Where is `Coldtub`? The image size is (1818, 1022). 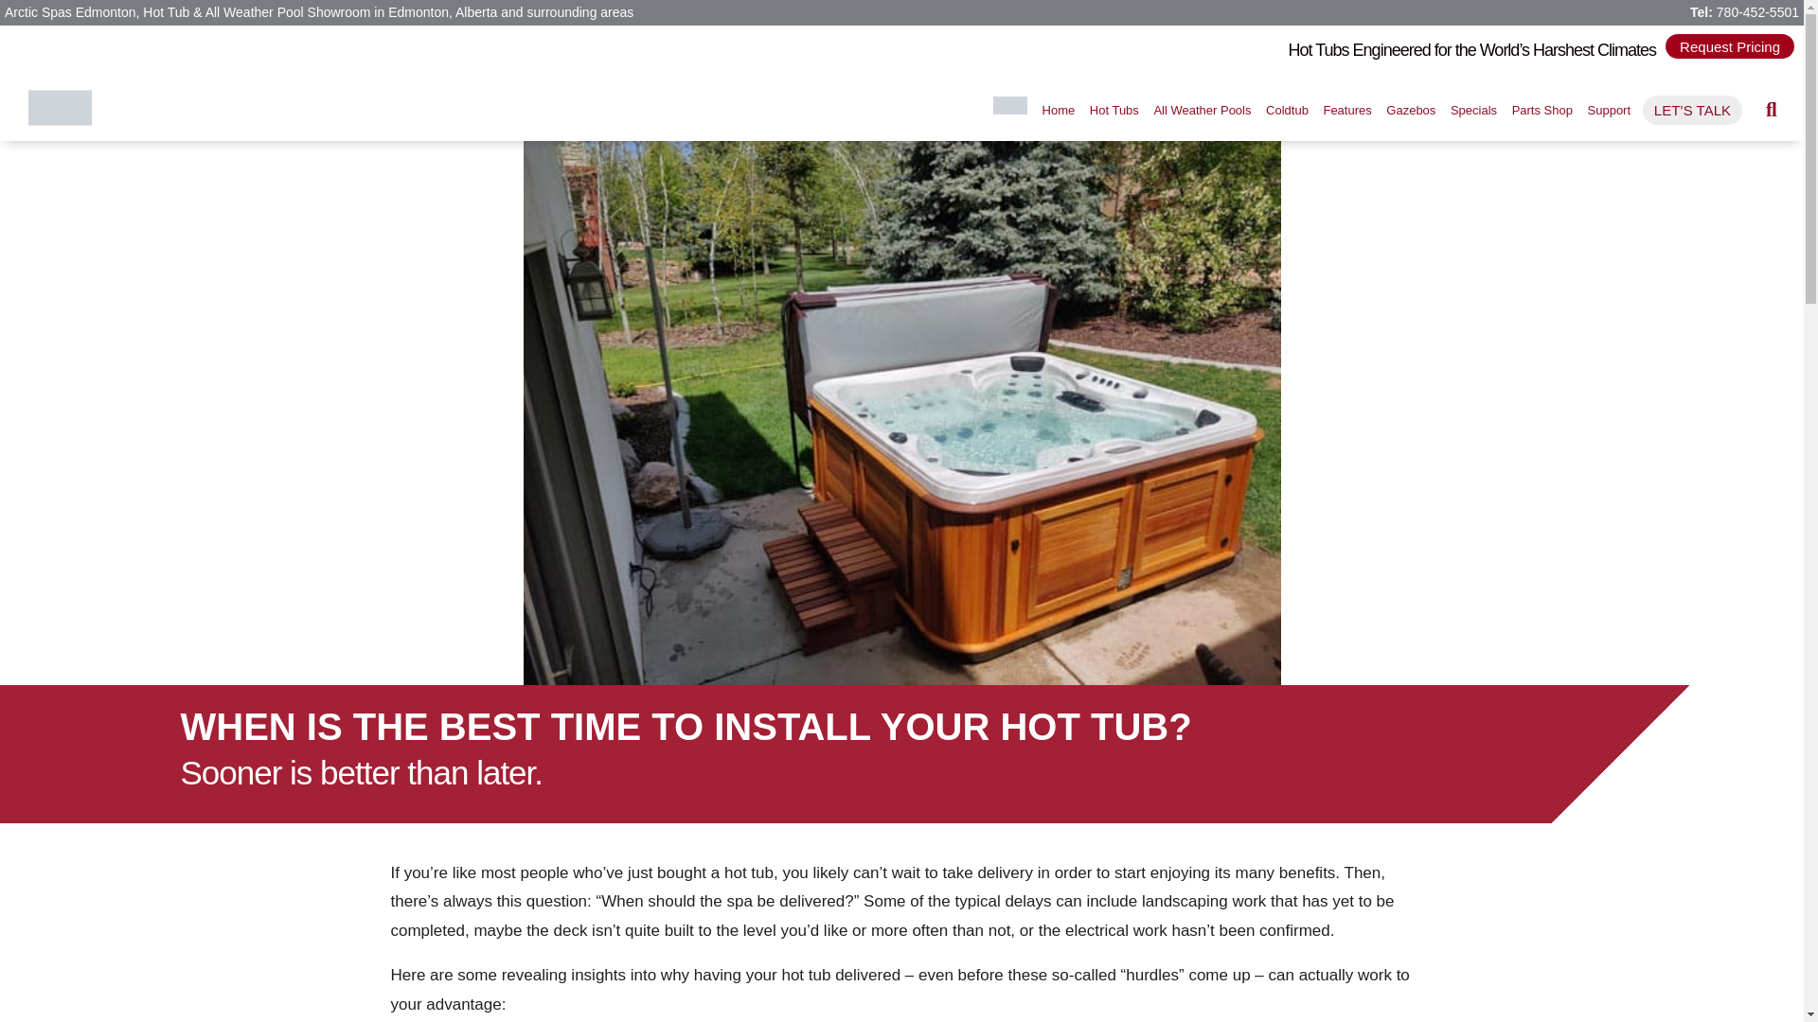 Coldtub is located at coordinates (1287, 110).